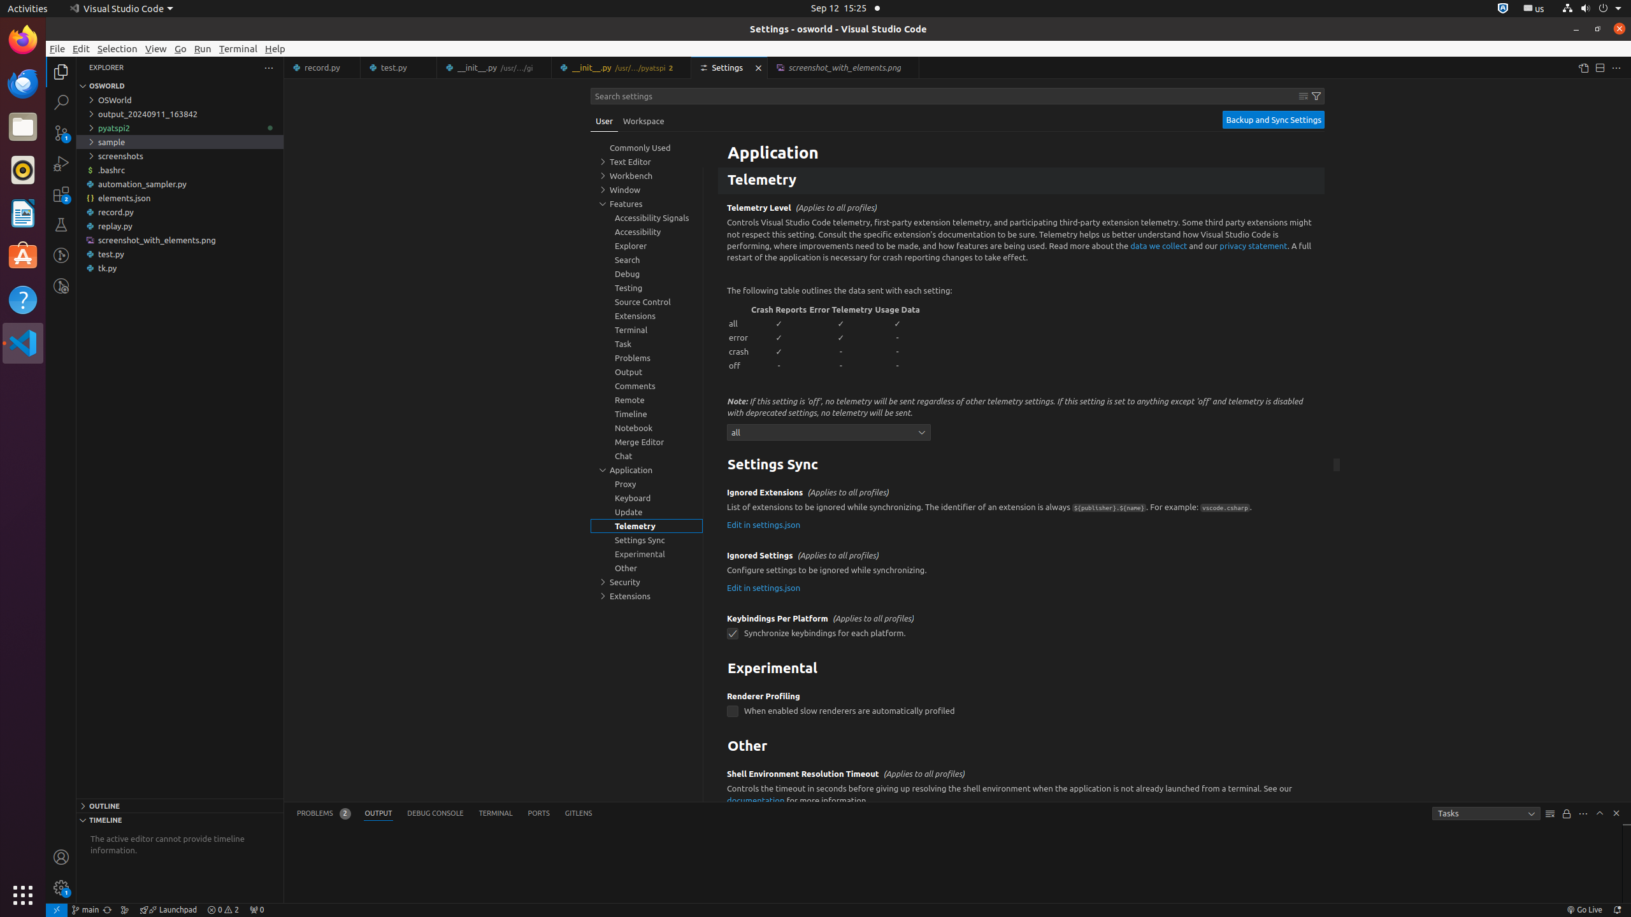 The image size is (1631, 917). What do you see at coordinates (1021, 747) in the screenshot?
I see `Other` at bounding box center [1021, 747].